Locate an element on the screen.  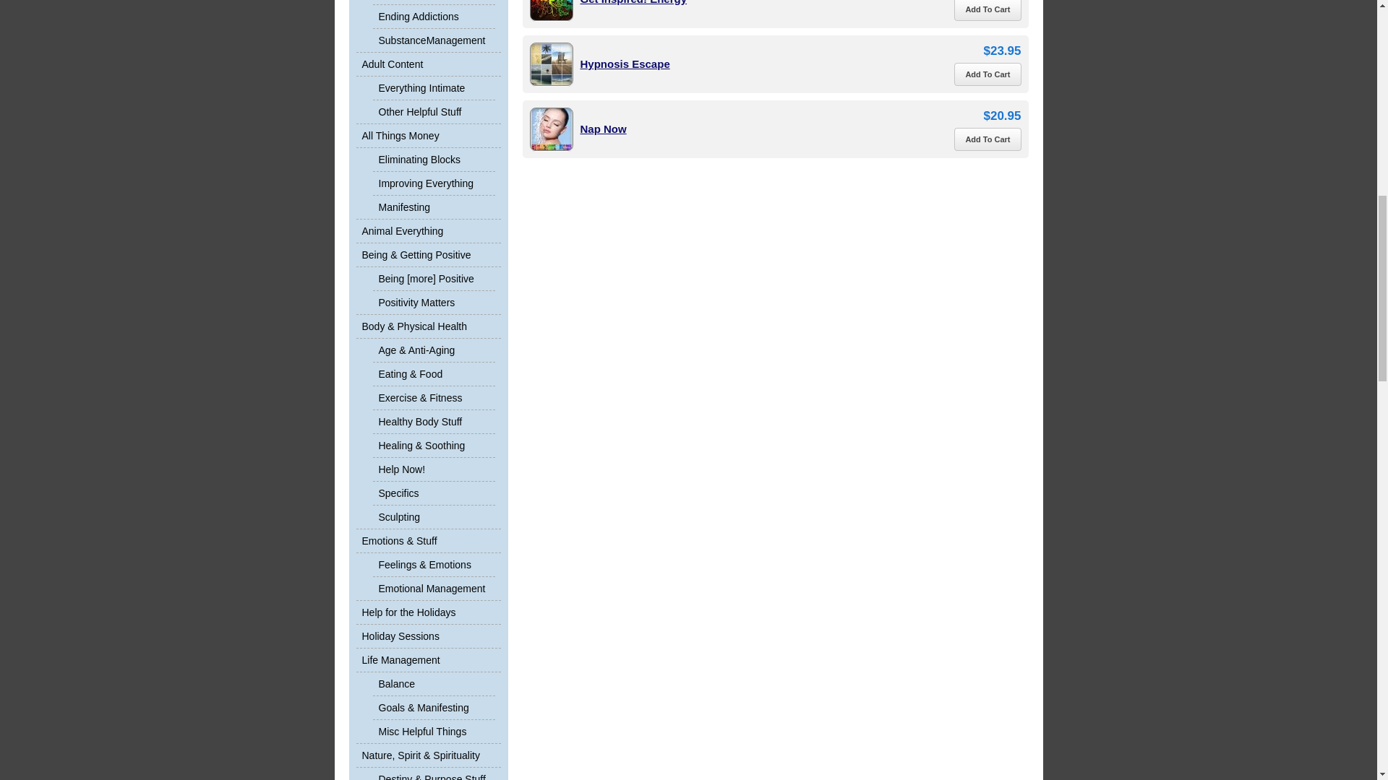
Other Helpful Stuff is located at coordinates (434, 111).